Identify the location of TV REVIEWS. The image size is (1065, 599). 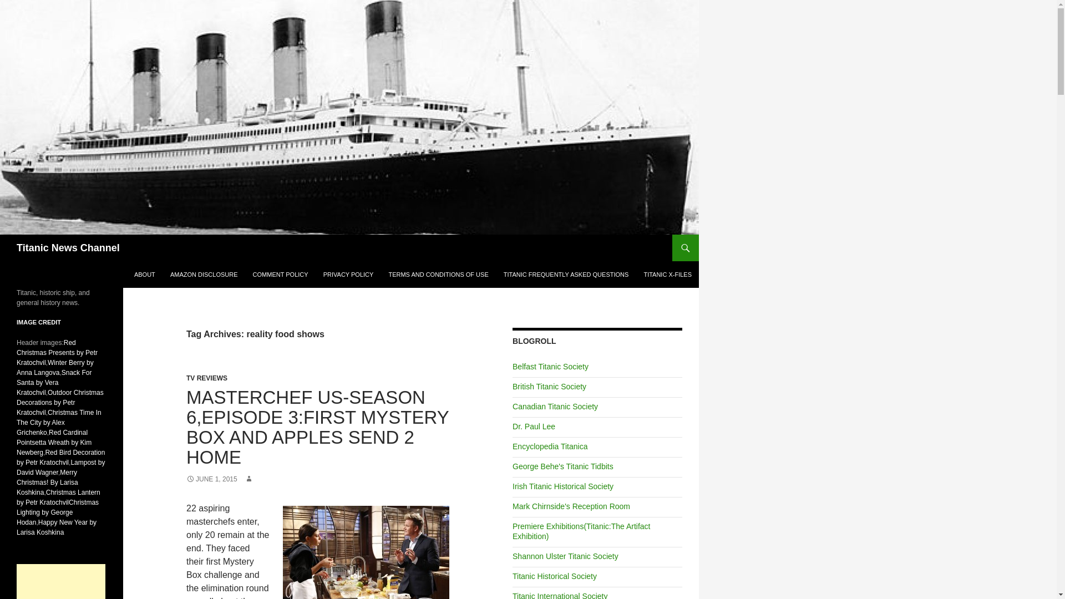
(207, 378).